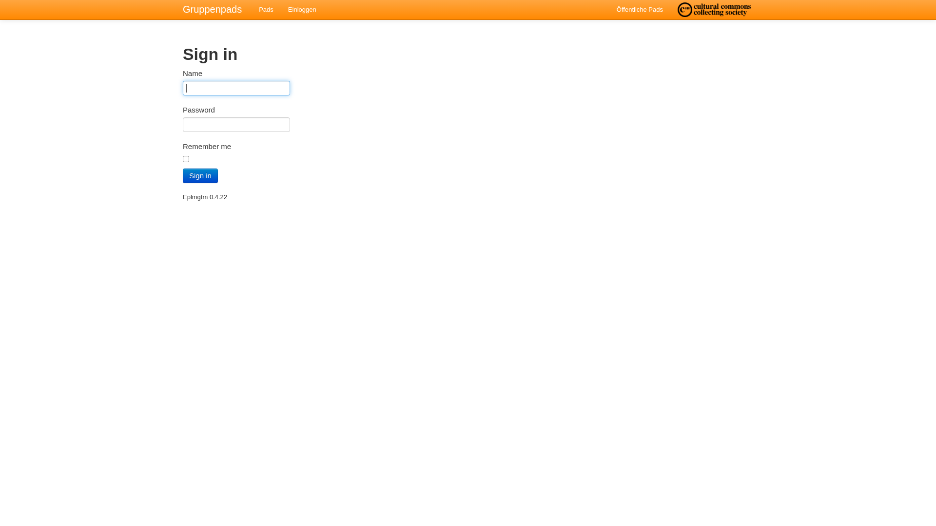  Describe the element at coordinates (302, 10) in the screenshot. I see `Einloggen` at that location.